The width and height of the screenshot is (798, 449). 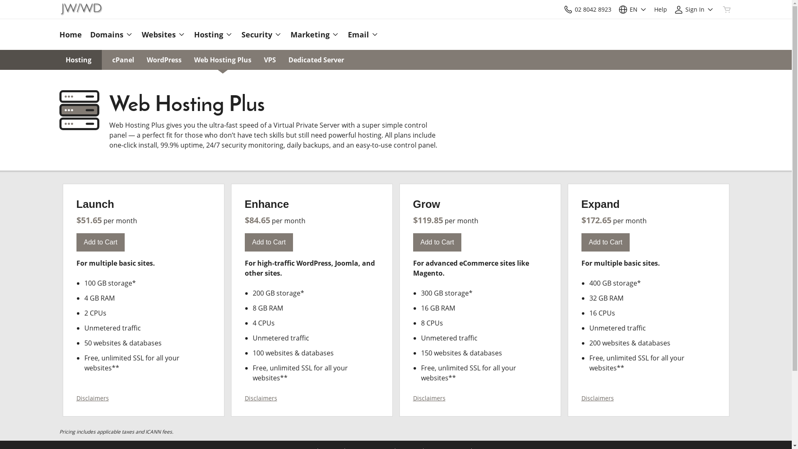 I want to click on Add to Cart, so click(x=437, y=242).